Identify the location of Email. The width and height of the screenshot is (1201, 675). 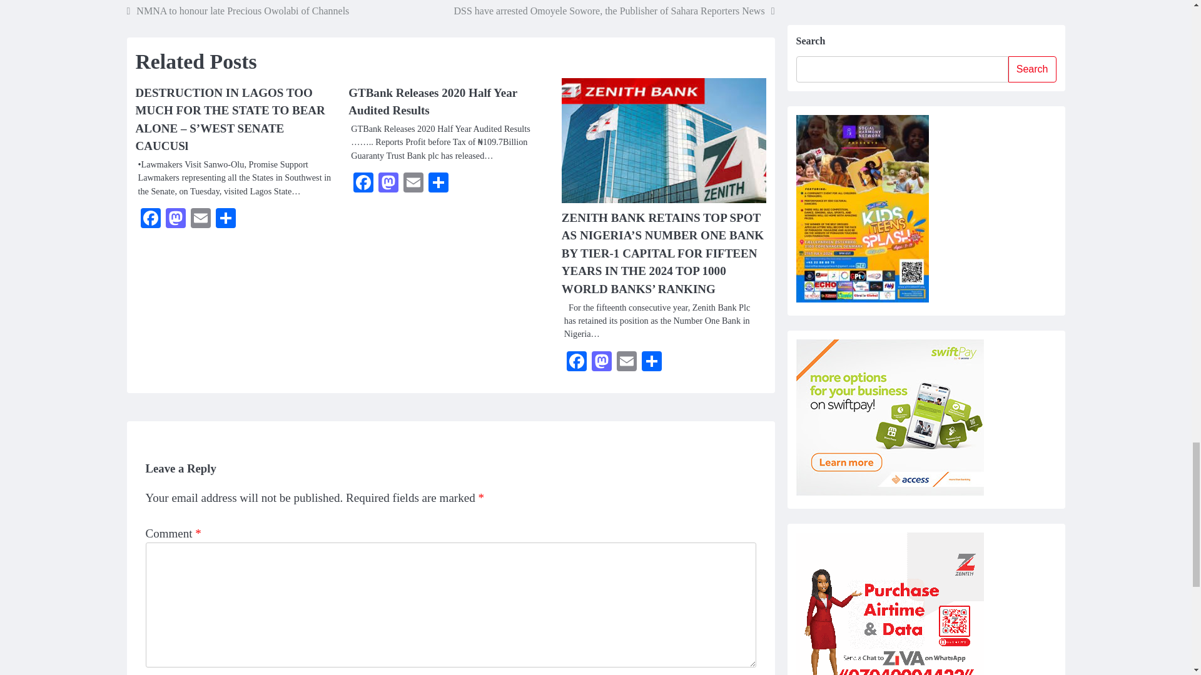
(200, 219).